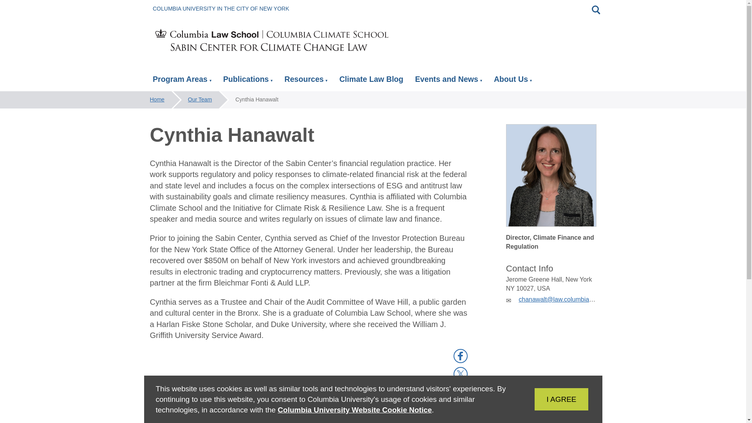 The image size is (752, 423). I want to click on Print, so click(461, 410).